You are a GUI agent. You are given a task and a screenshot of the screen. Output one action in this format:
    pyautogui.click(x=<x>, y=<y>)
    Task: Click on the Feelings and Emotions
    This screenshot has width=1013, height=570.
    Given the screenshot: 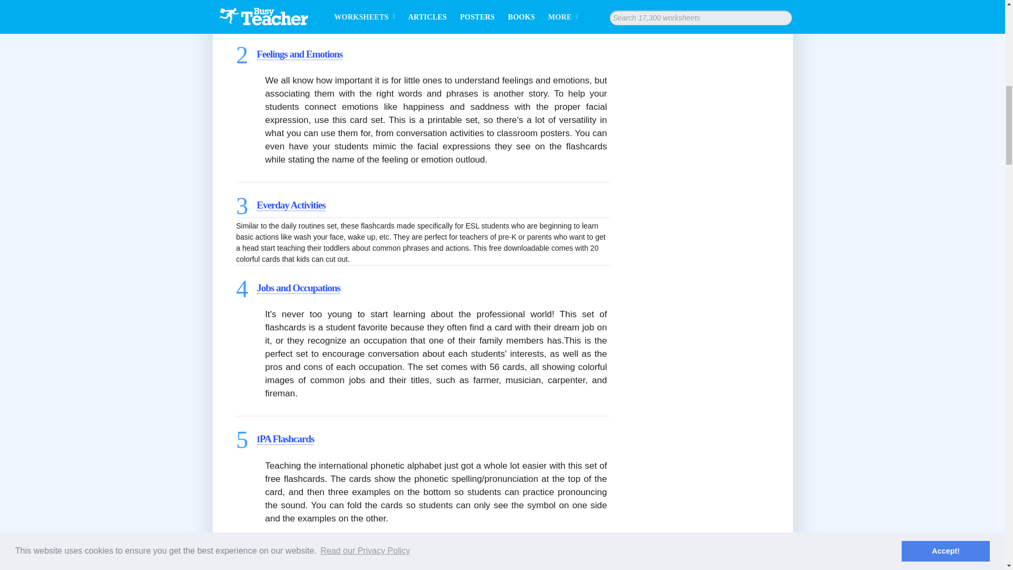 What is the action you would take?
    pyautogui.click(x=299, y=54)
    